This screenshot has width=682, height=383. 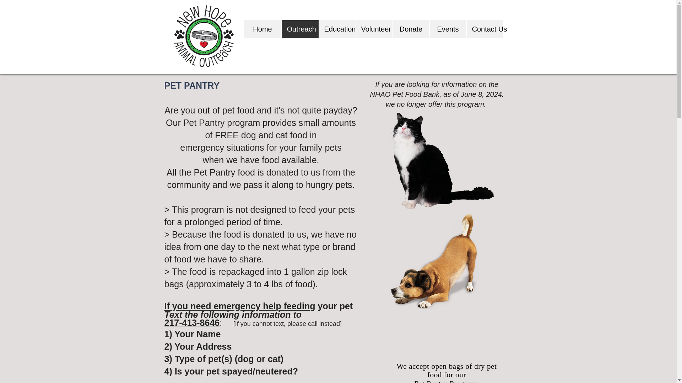 What do you see at coordinates (337, 29) in the screenshot?
I see `Education` at bounding box center [337, 29].